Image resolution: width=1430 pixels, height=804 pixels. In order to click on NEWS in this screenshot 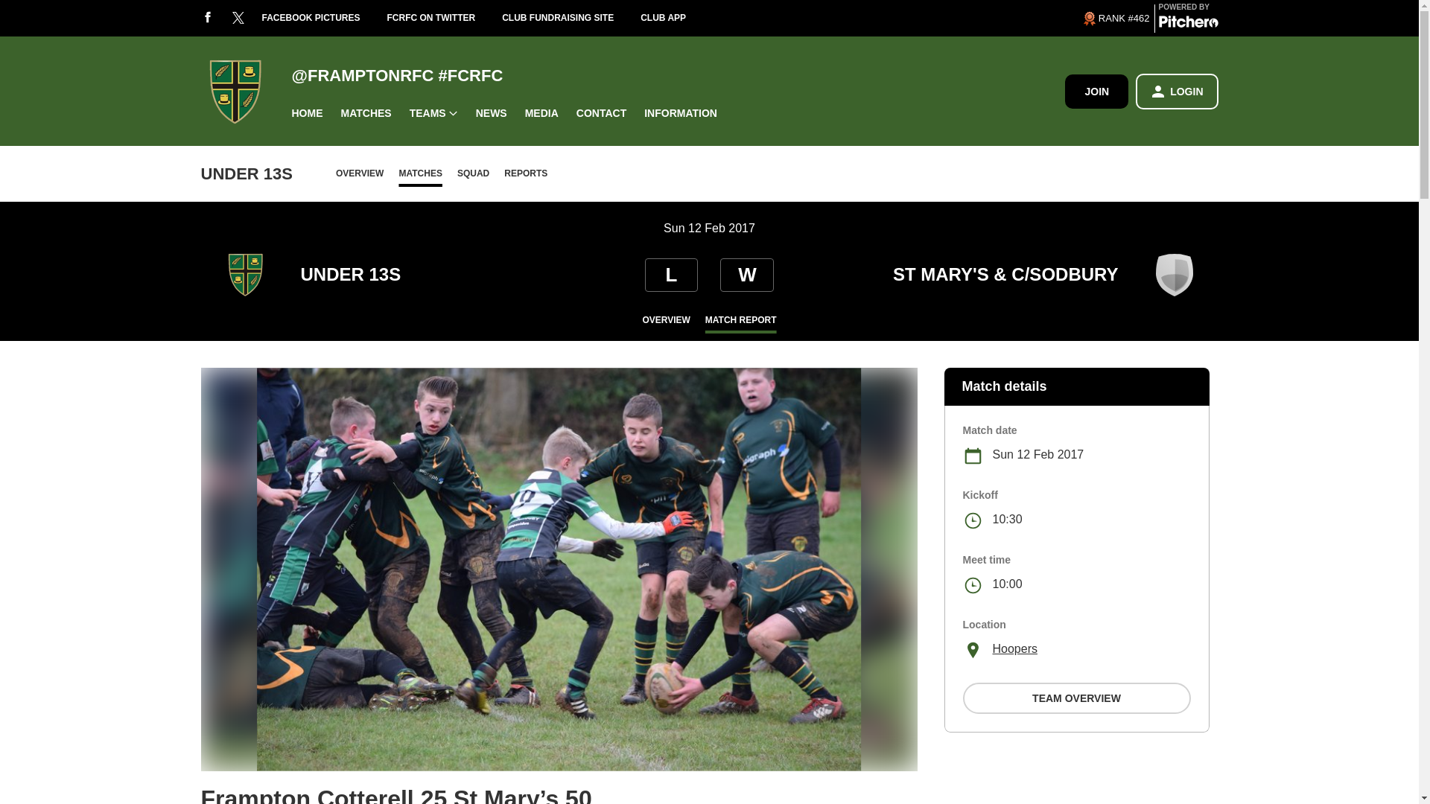, I will do `click(492, 113)`.